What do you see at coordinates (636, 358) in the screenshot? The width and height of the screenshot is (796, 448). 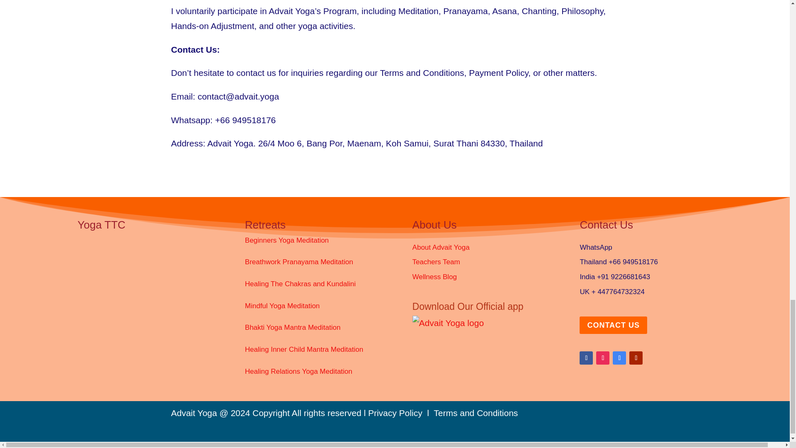 I see `Follow on Youtube` at bounding box center [636, 358].